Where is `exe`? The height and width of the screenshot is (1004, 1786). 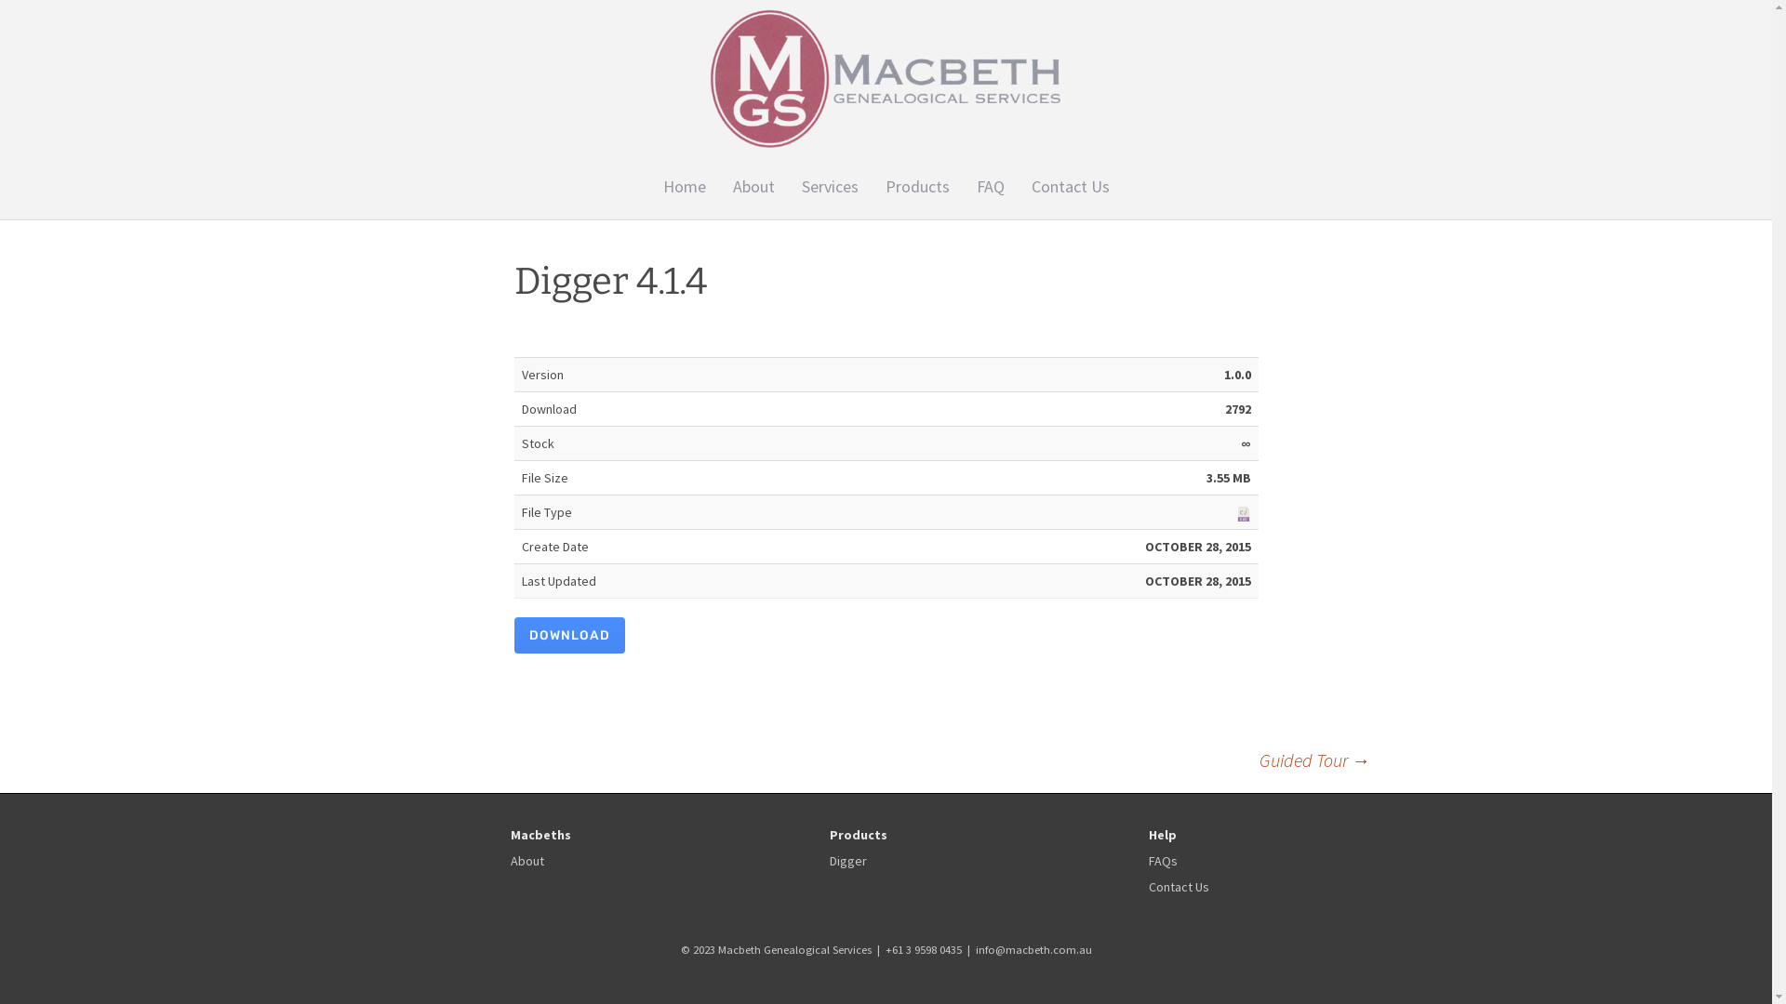
exe is located at coordinates (1243, 514).